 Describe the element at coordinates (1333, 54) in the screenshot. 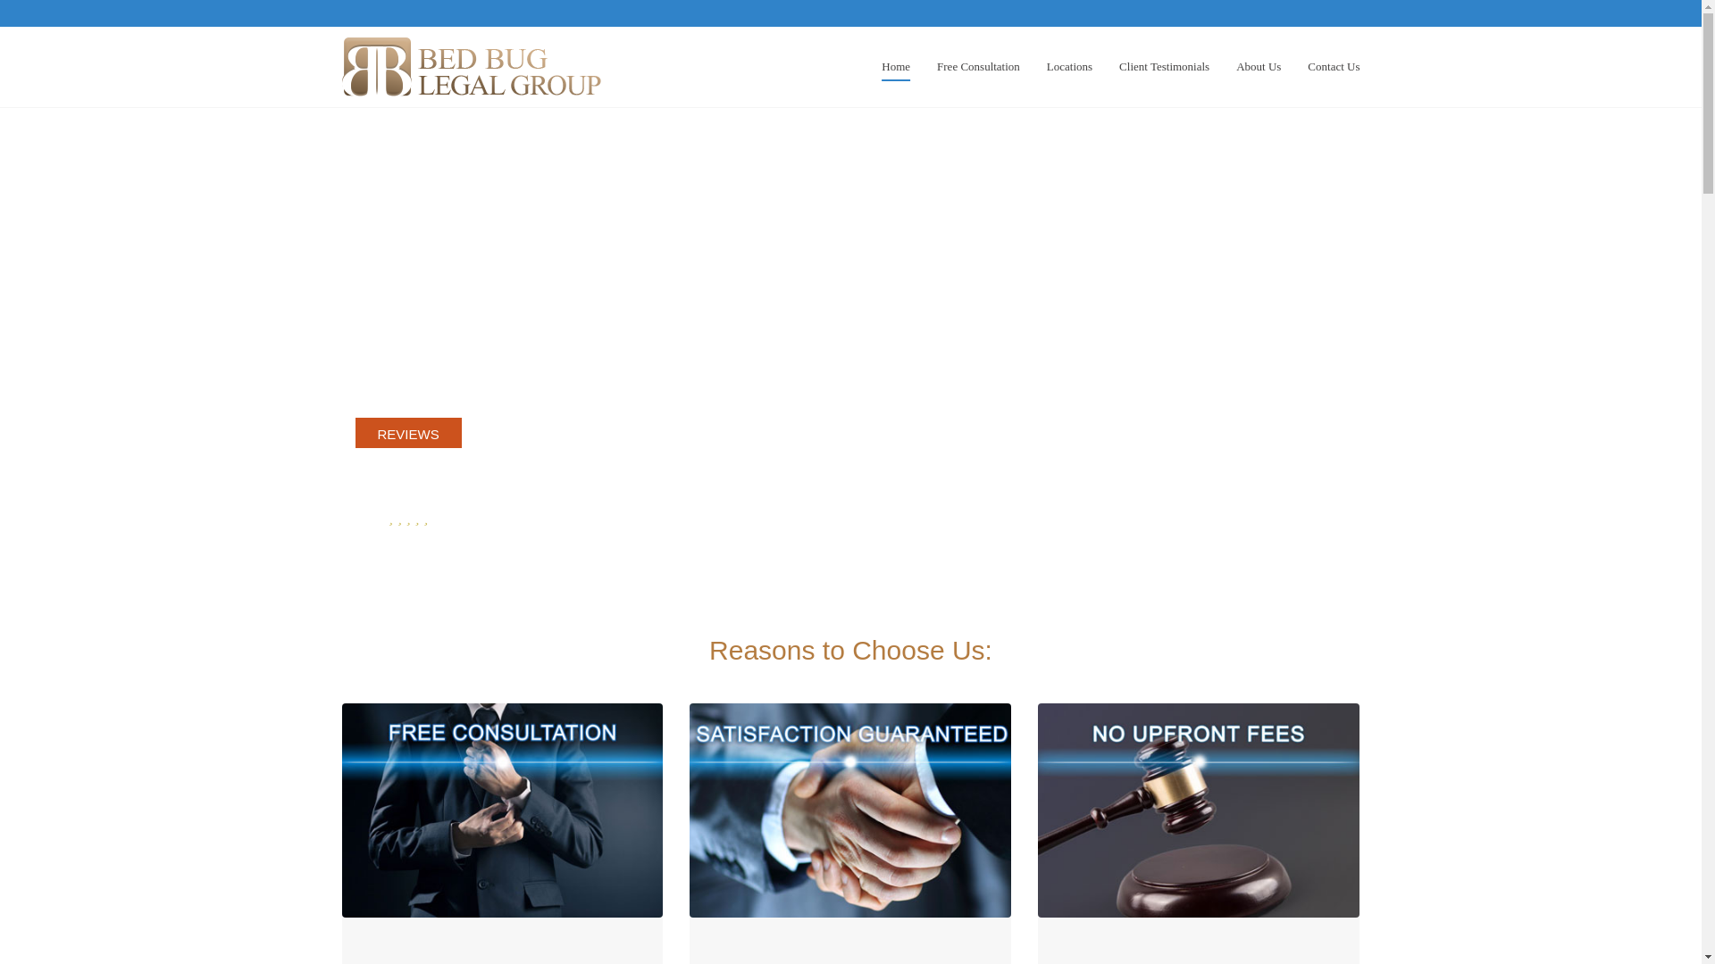

I see `Contact Us` at that location.